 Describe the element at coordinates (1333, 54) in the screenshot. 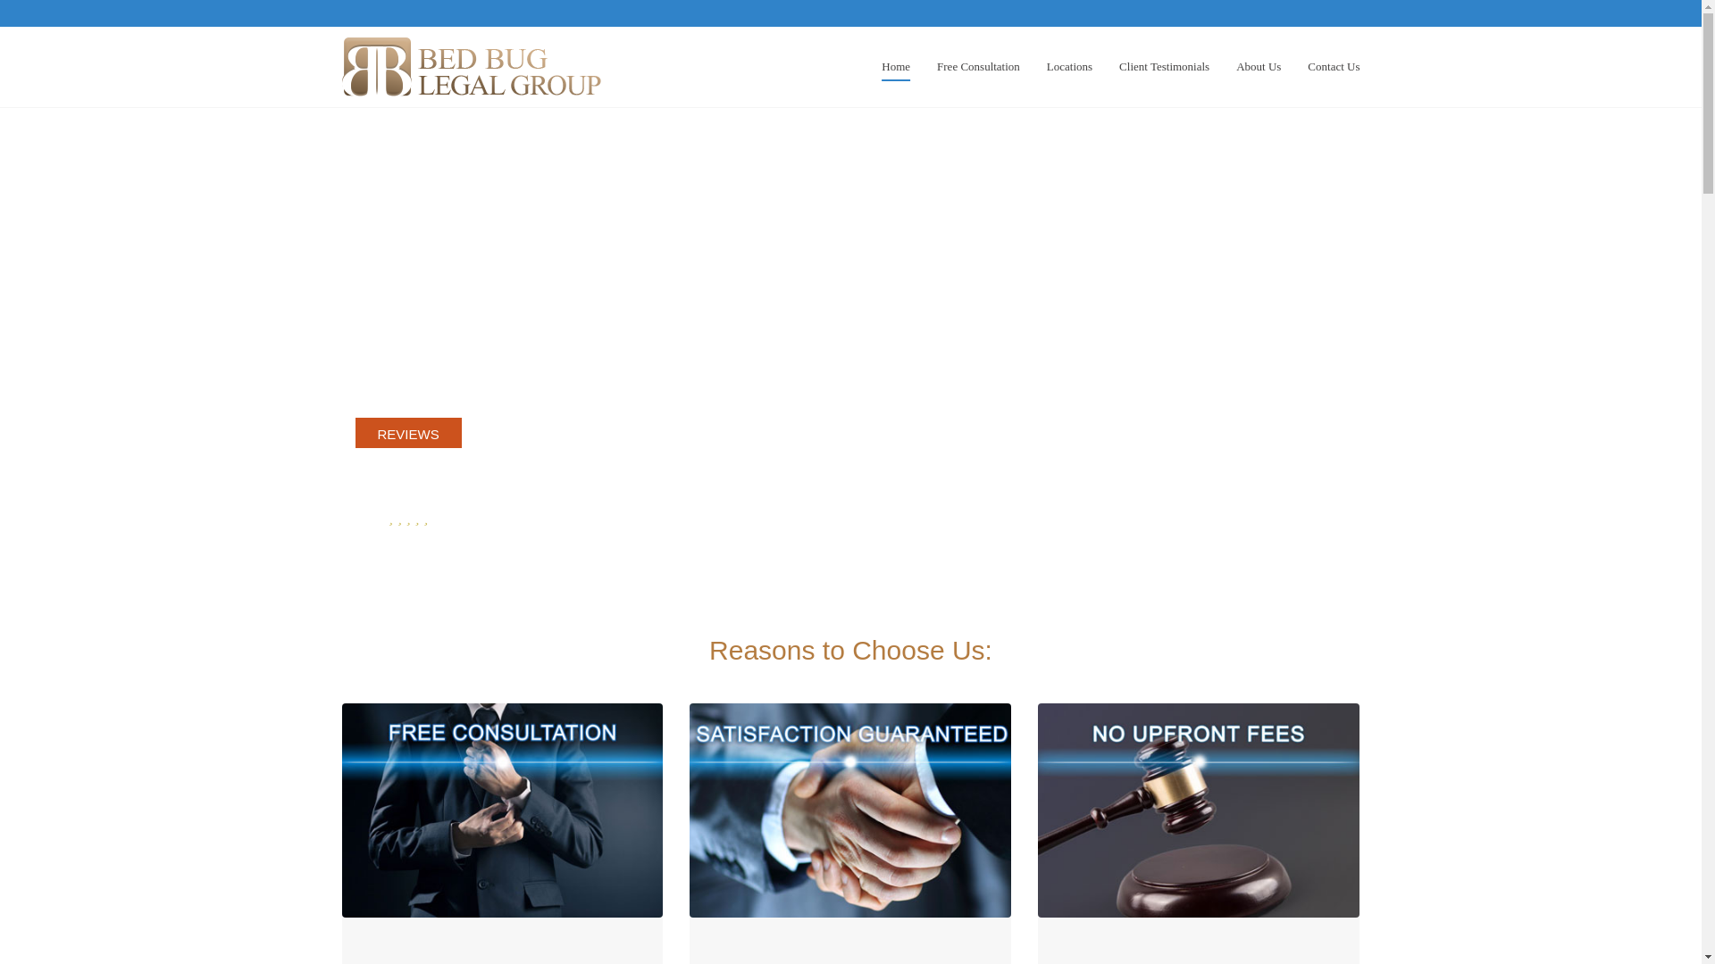

I see `Contact Us` at that location.